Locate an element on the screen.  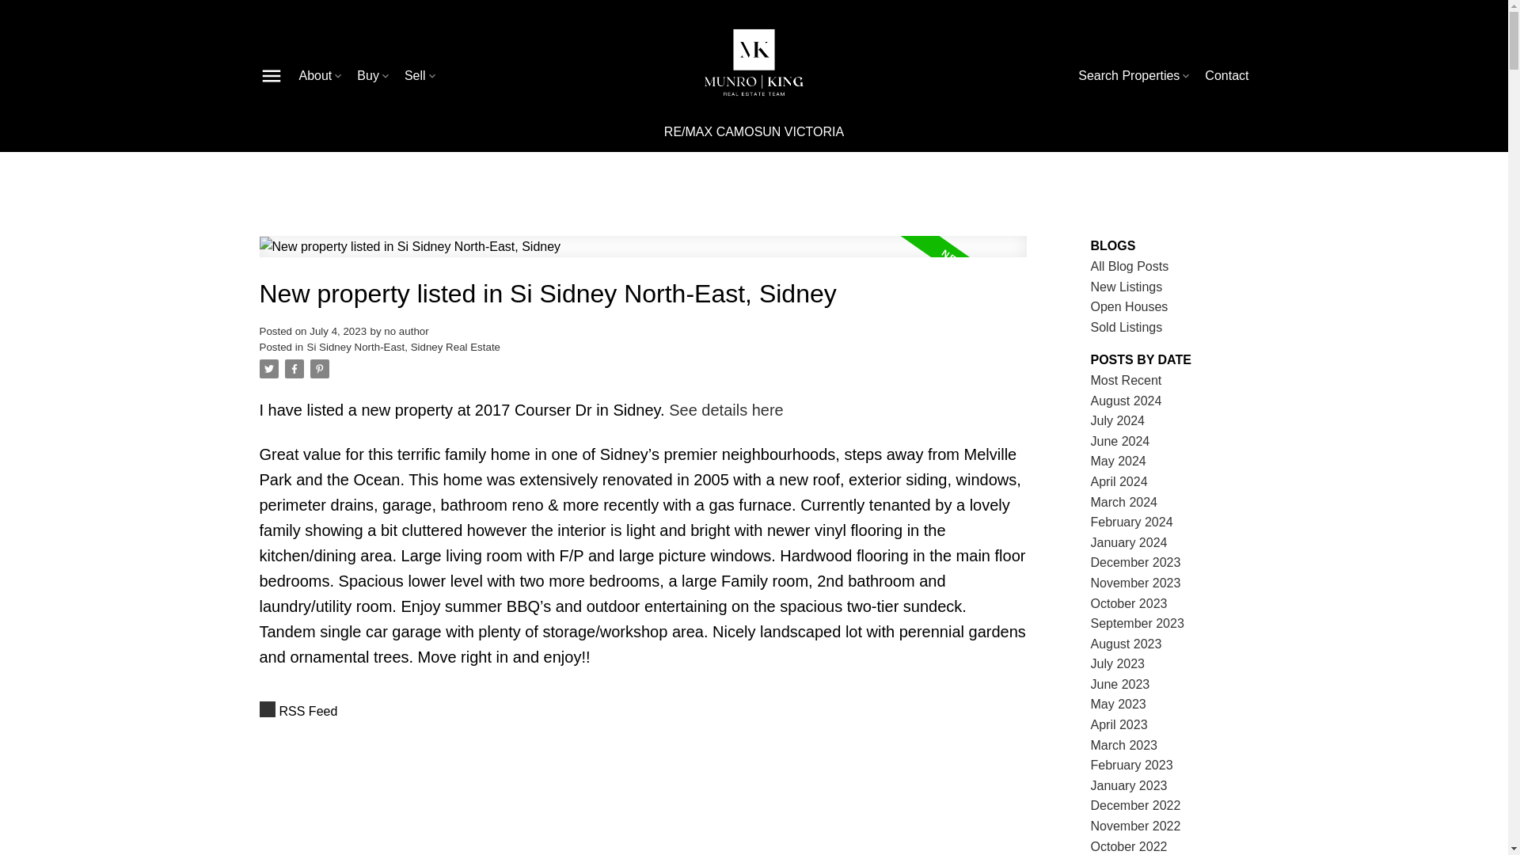
February 2024 is located at coordinates (1132, 522).